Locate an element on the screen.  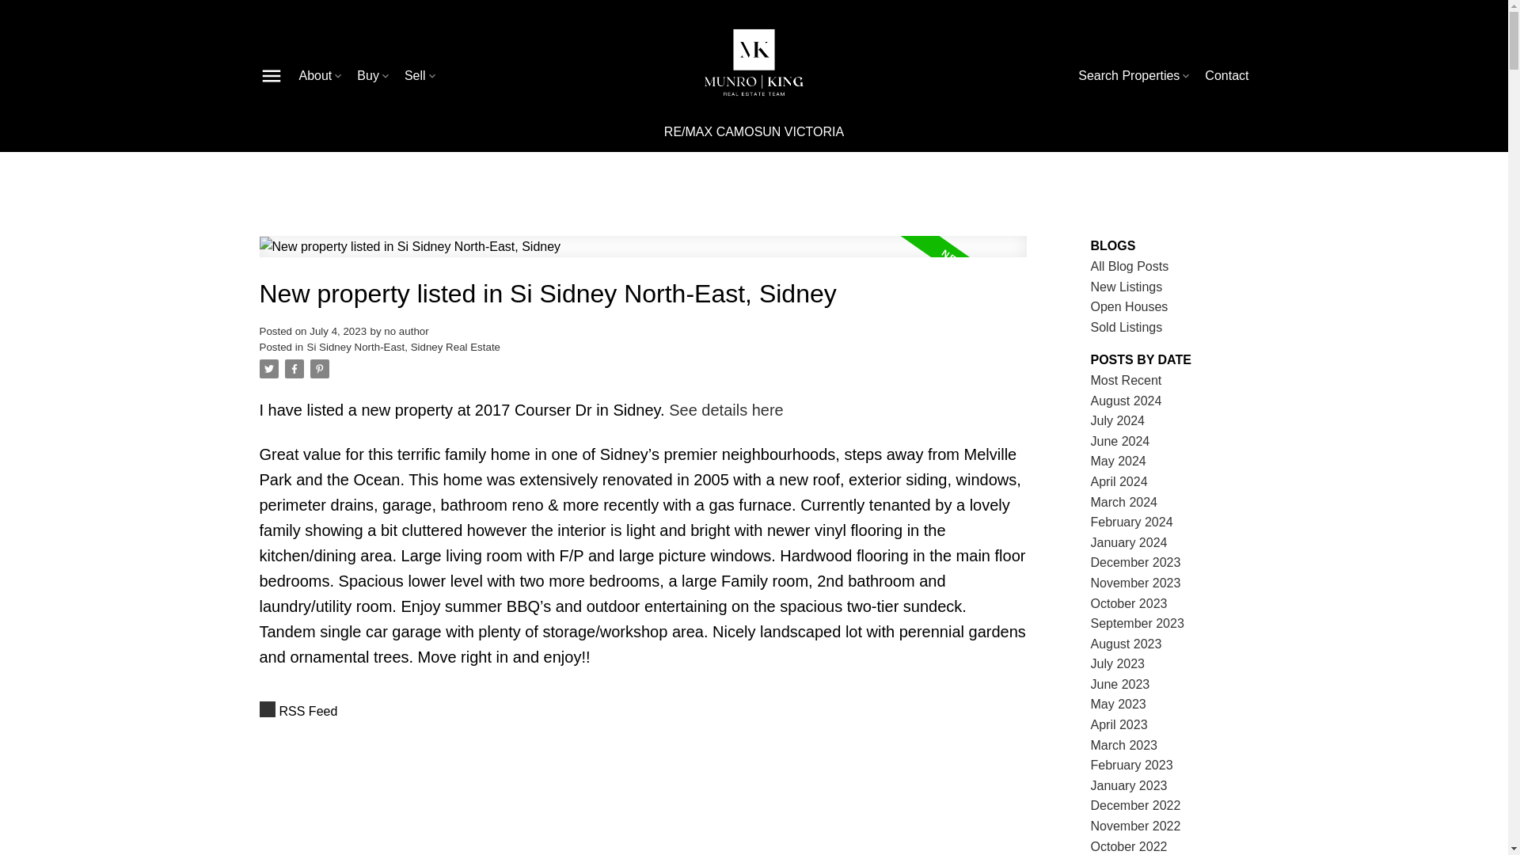
February 2024 is located at coordinates (1132, 522).